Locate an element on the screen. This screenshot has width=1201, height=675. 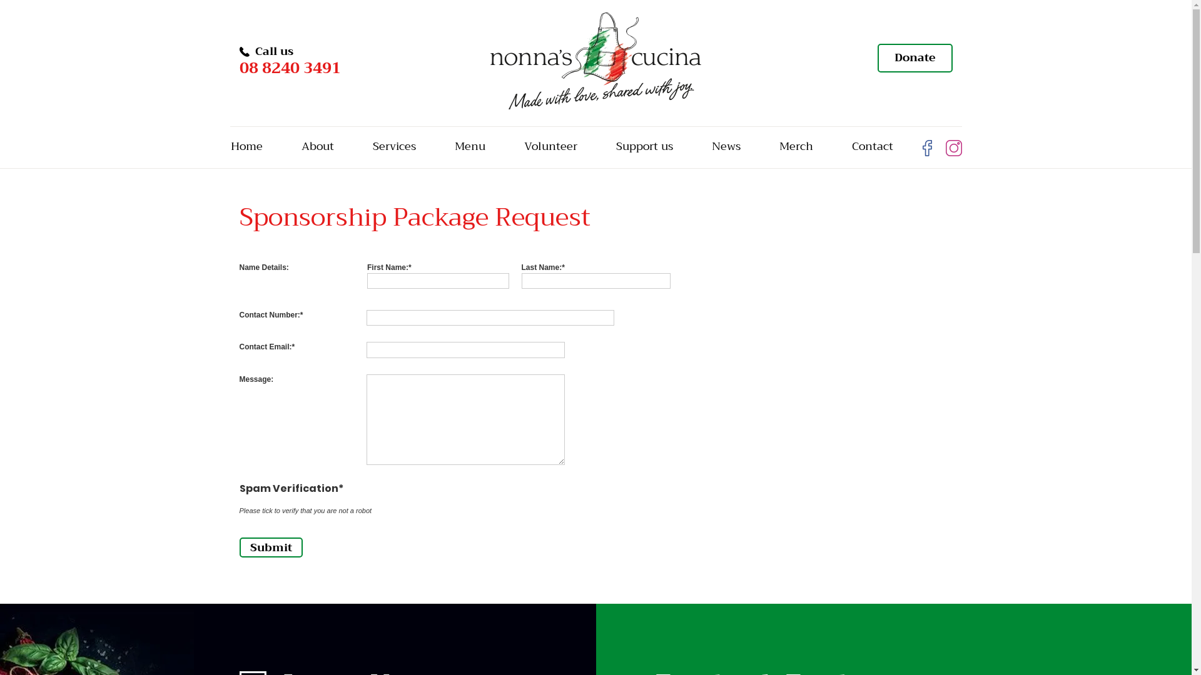
instagram is located at coordinates (954, 148).